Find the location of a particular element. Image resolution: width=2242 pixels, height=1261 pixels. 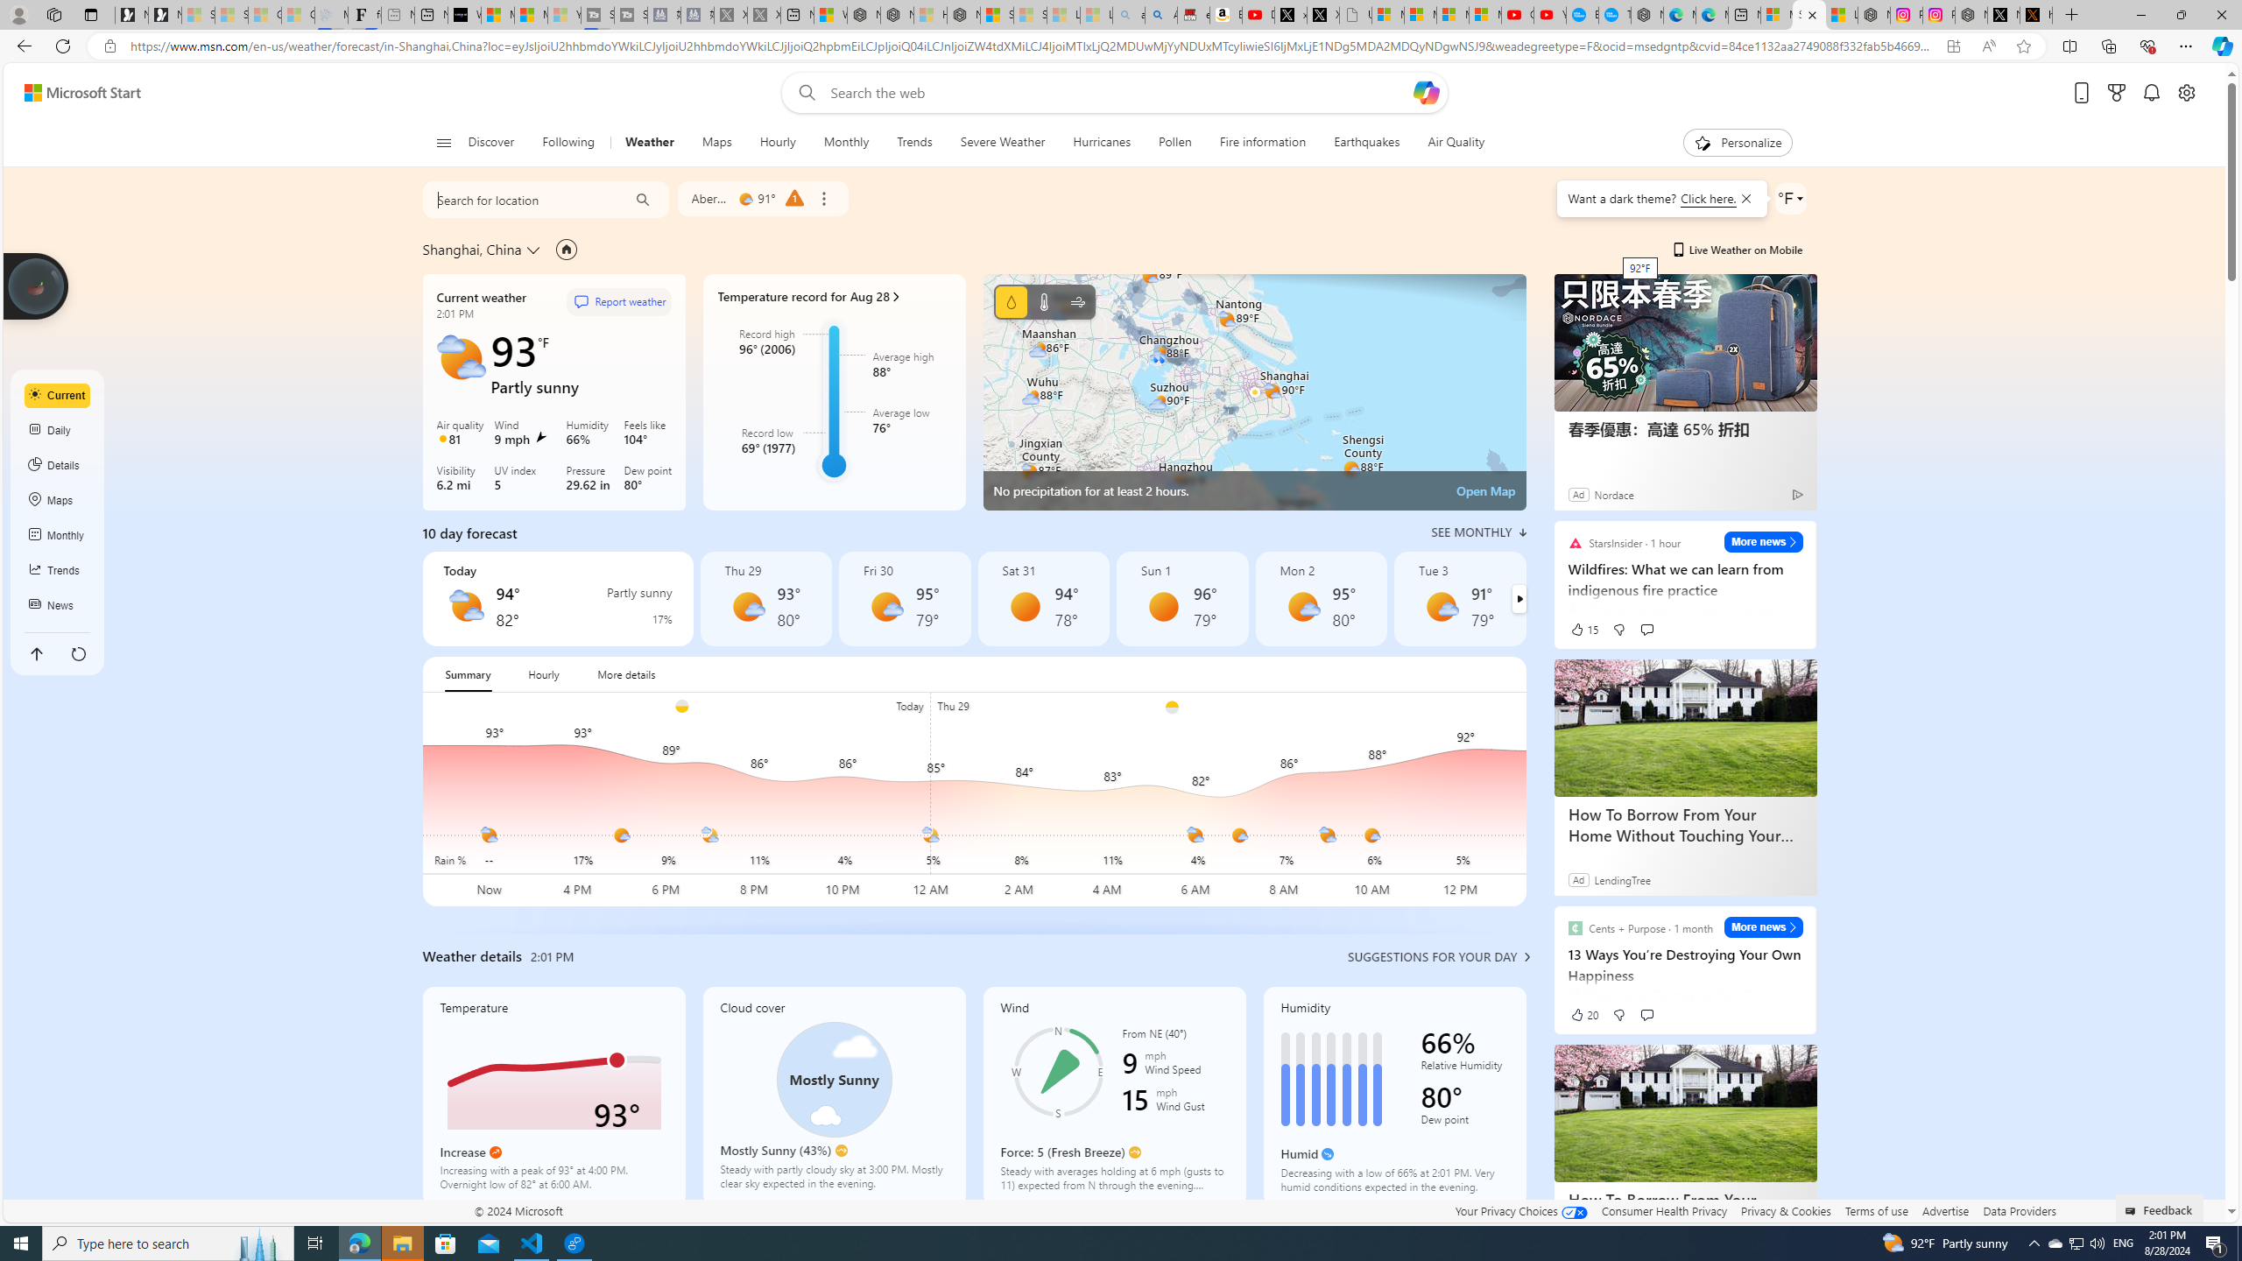

Class: miniMapRadarSVGView-DS-EntryPoint1-1 is located at coordinates (1254, 392).